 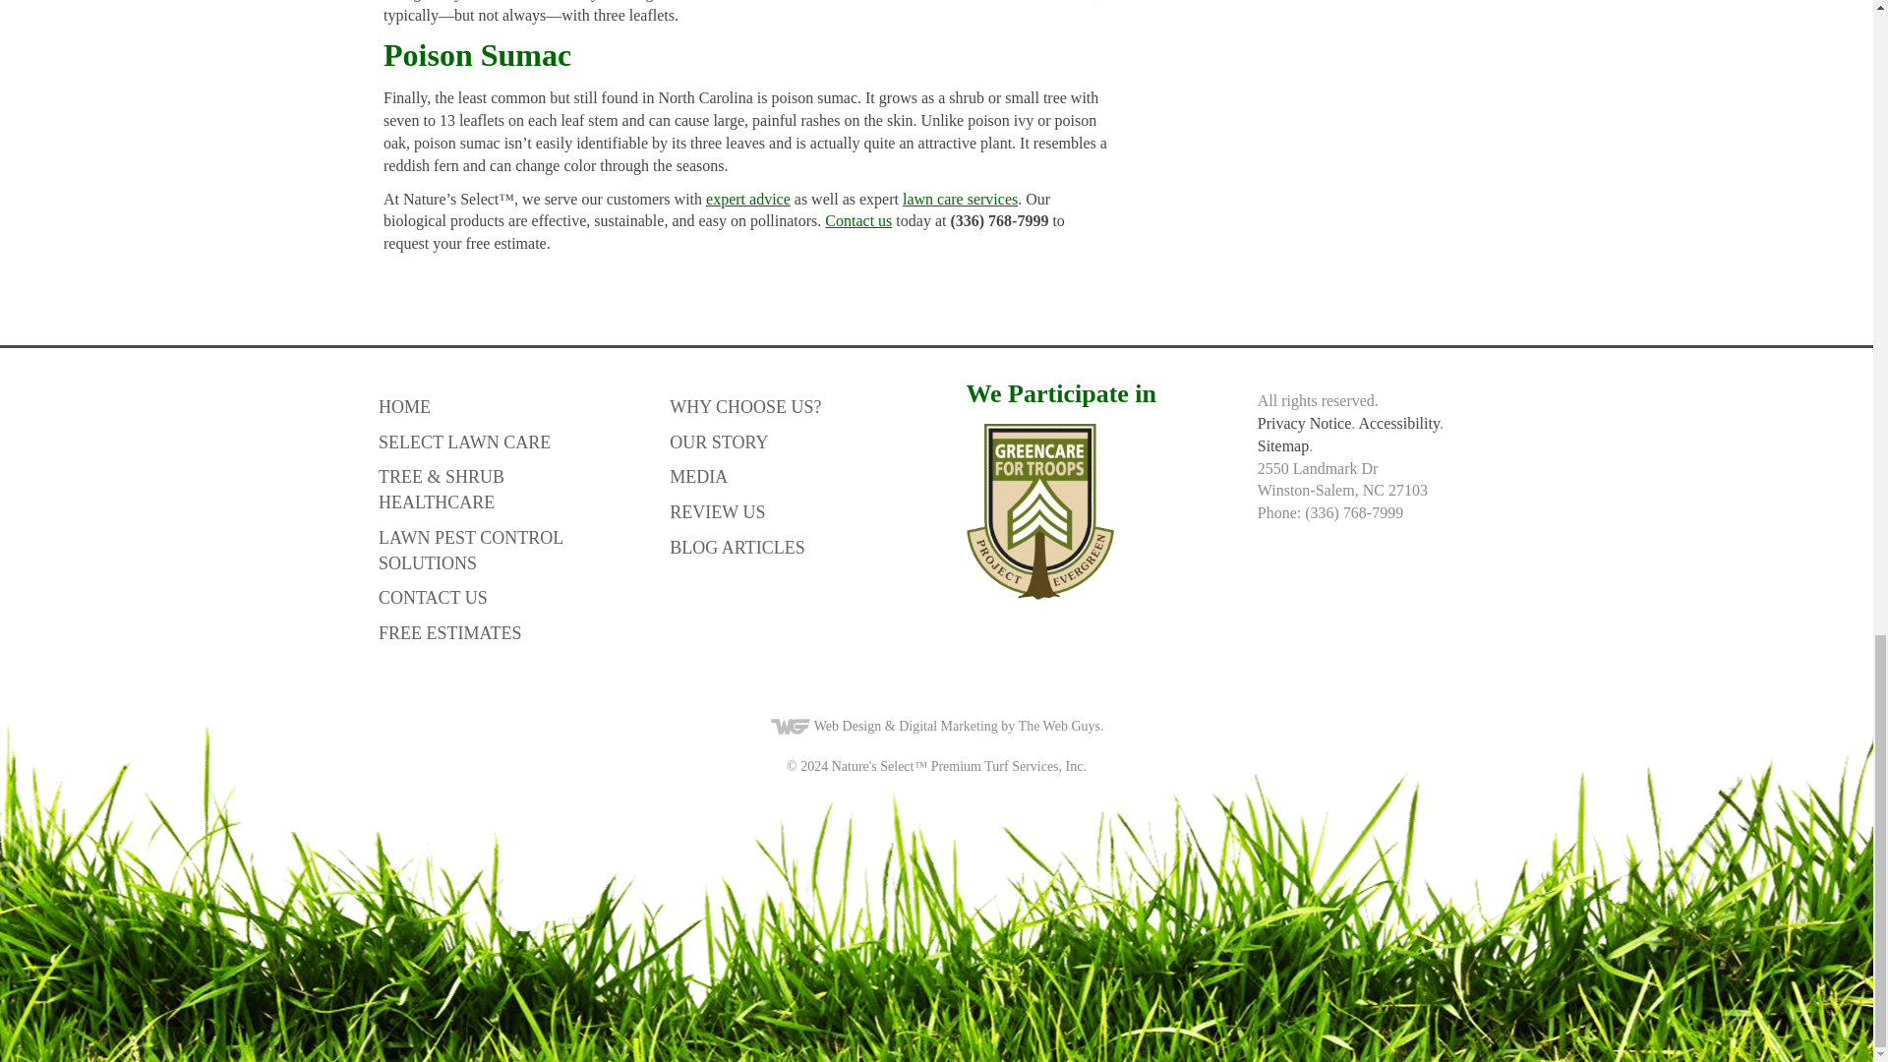 What do you see at coordinates (500, 629) in the screenshot?
I see `Free Estimates` at bounding box center [500, 629].